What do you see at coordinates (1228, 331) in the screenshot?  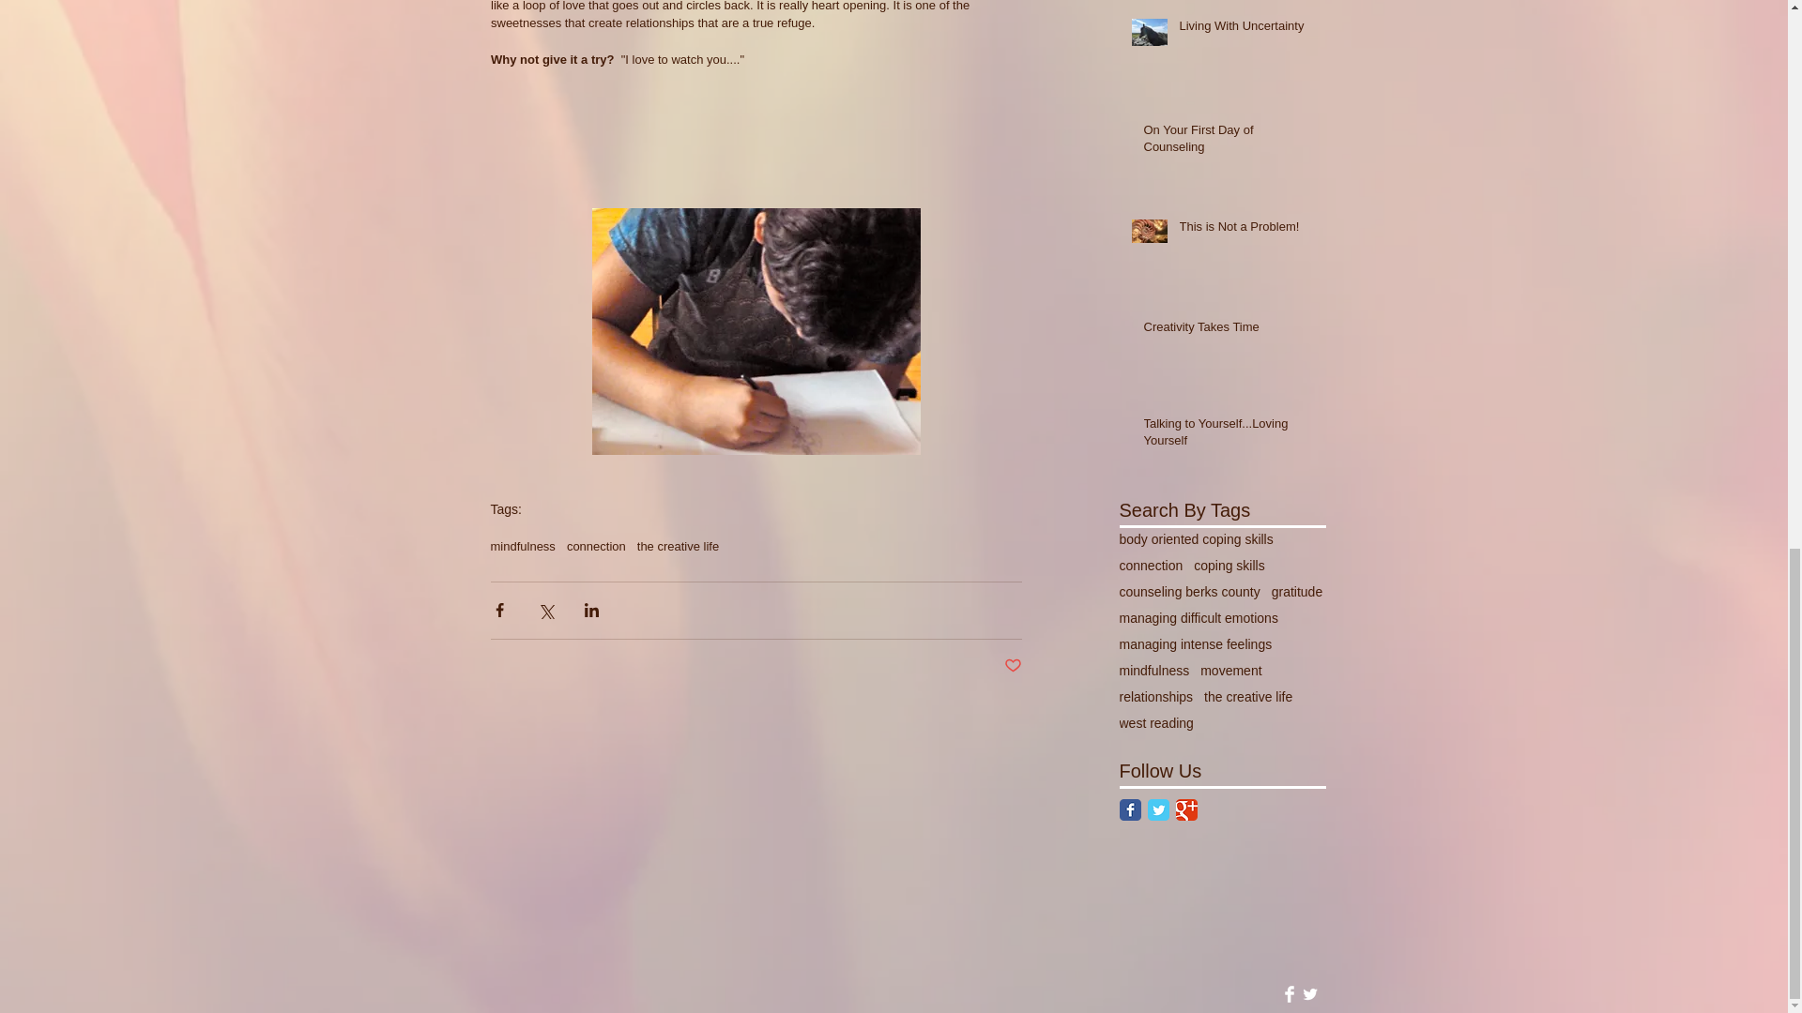 I see `Creativity Takes Time` at bounding box center [1228, 331].